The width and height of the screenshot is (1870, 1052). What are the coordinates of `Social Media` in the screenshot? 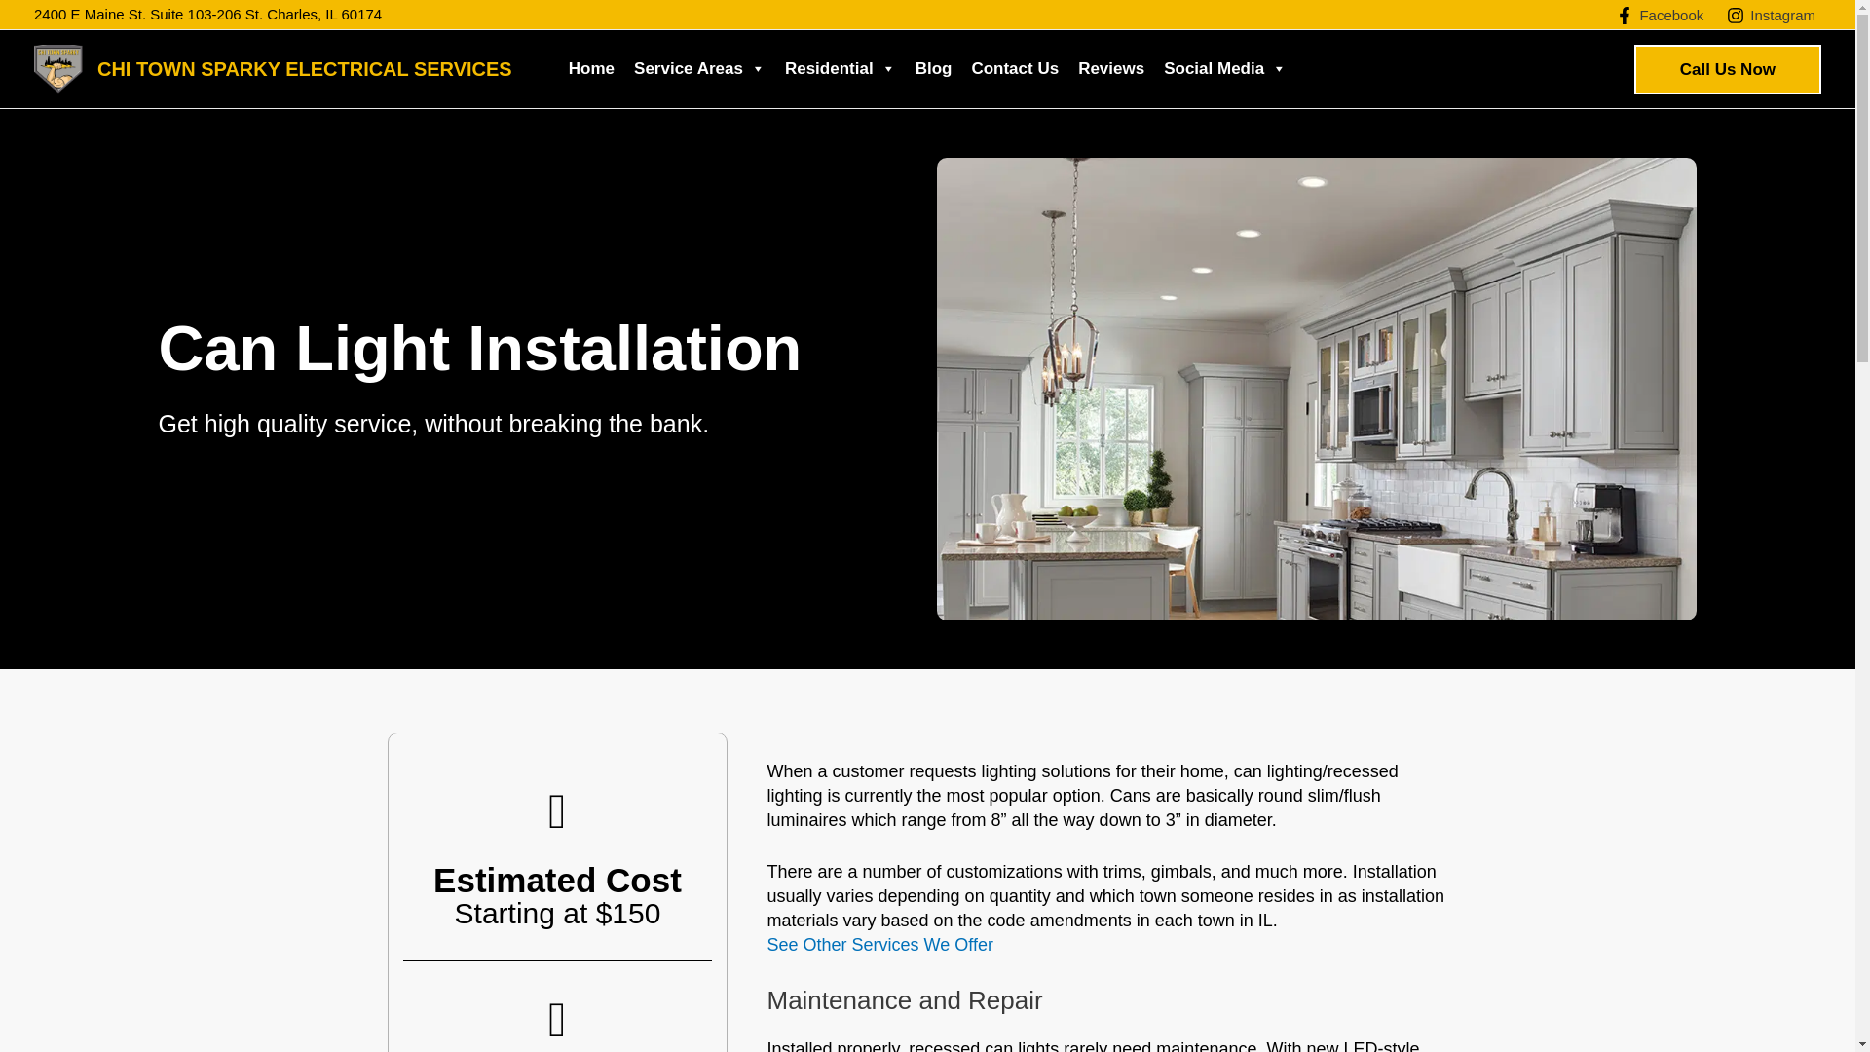 It's located at (1224, 68).